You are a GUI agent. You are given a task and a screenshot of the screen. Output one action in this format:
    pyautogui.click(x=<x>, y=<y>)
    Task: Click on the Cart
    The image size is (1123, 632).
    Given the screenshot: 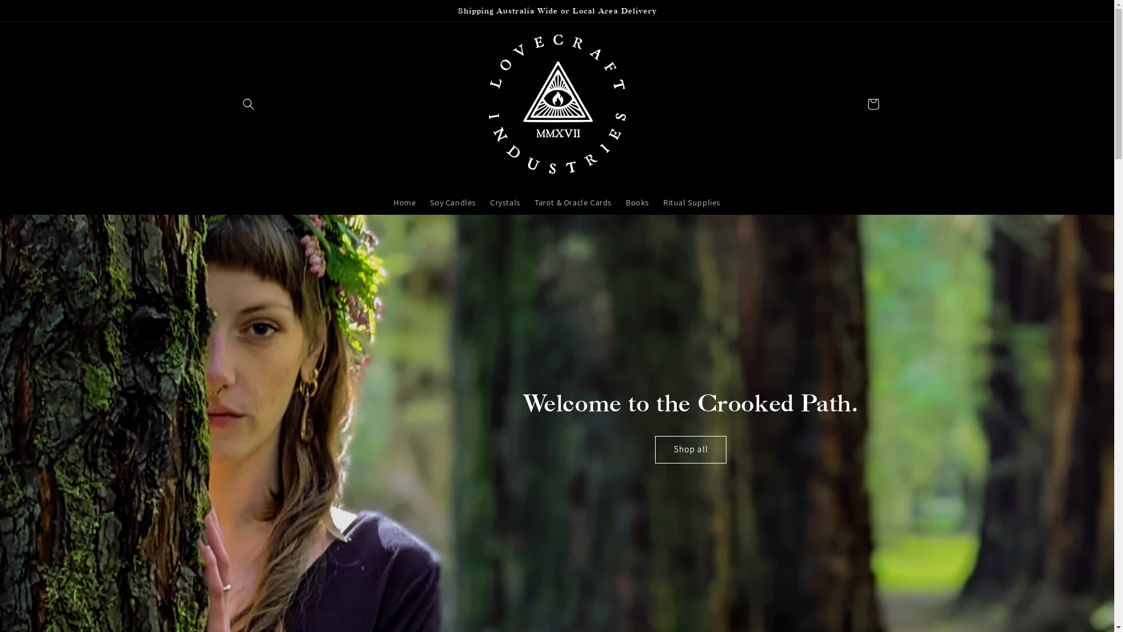 What is the action you would take?
    pyautogui.click(x=873, y=104)
    